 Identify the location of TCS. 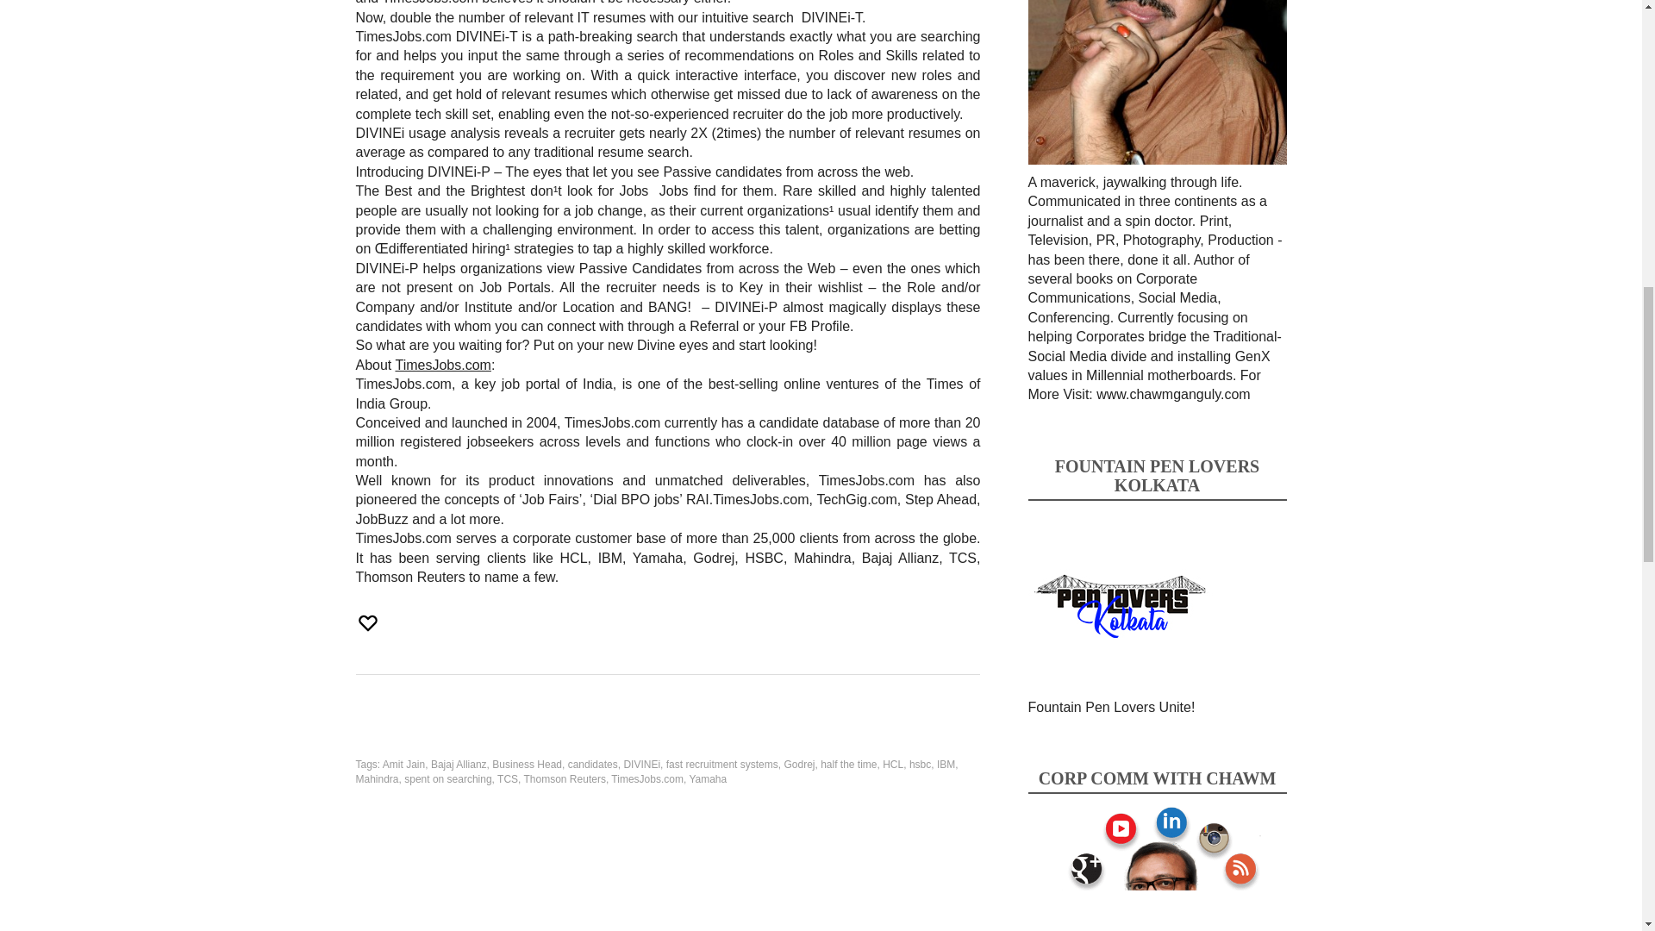
(507, 779).